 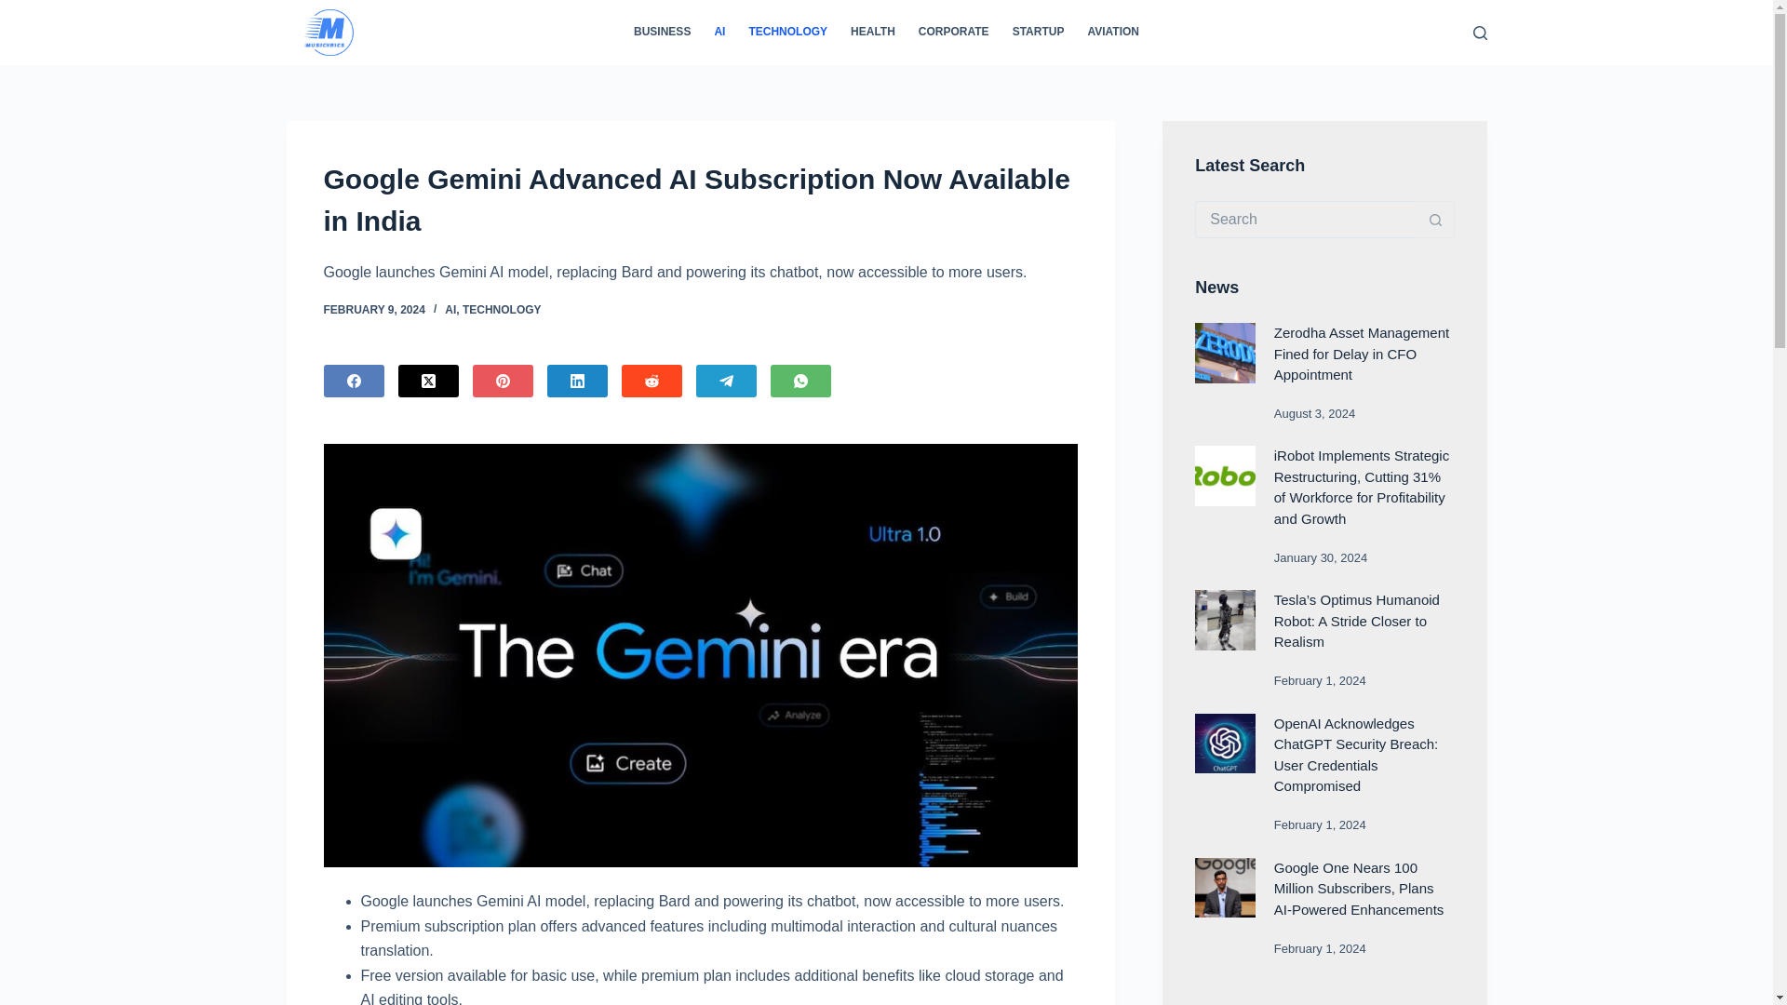 I want to click on AVIATION, so click(x=1113, y=33).